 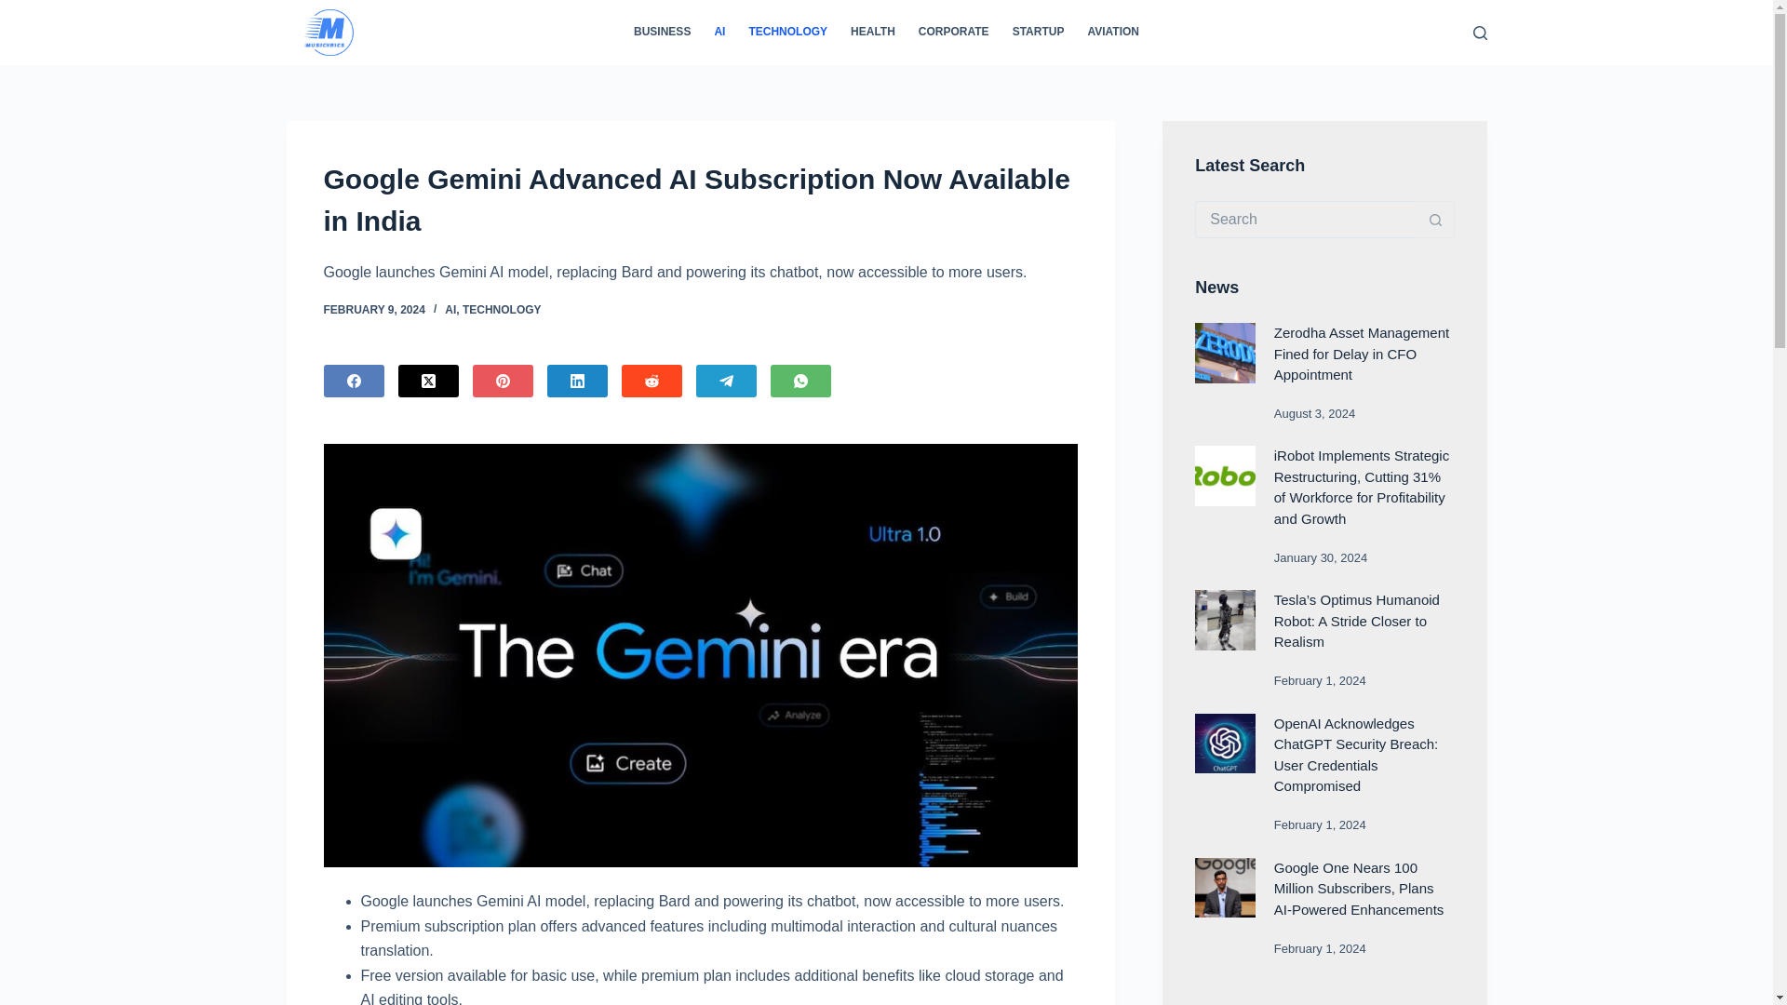 I want to click on AVIATION, so click(x=1113, y=33).